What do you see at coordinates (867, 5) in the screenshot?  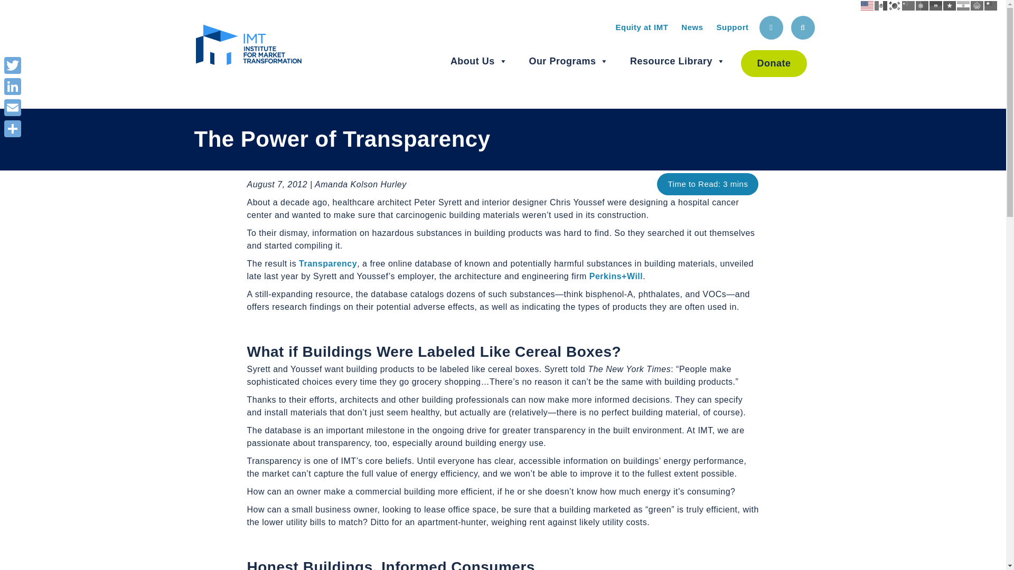 I see `English` at bounding box center [867, 5].